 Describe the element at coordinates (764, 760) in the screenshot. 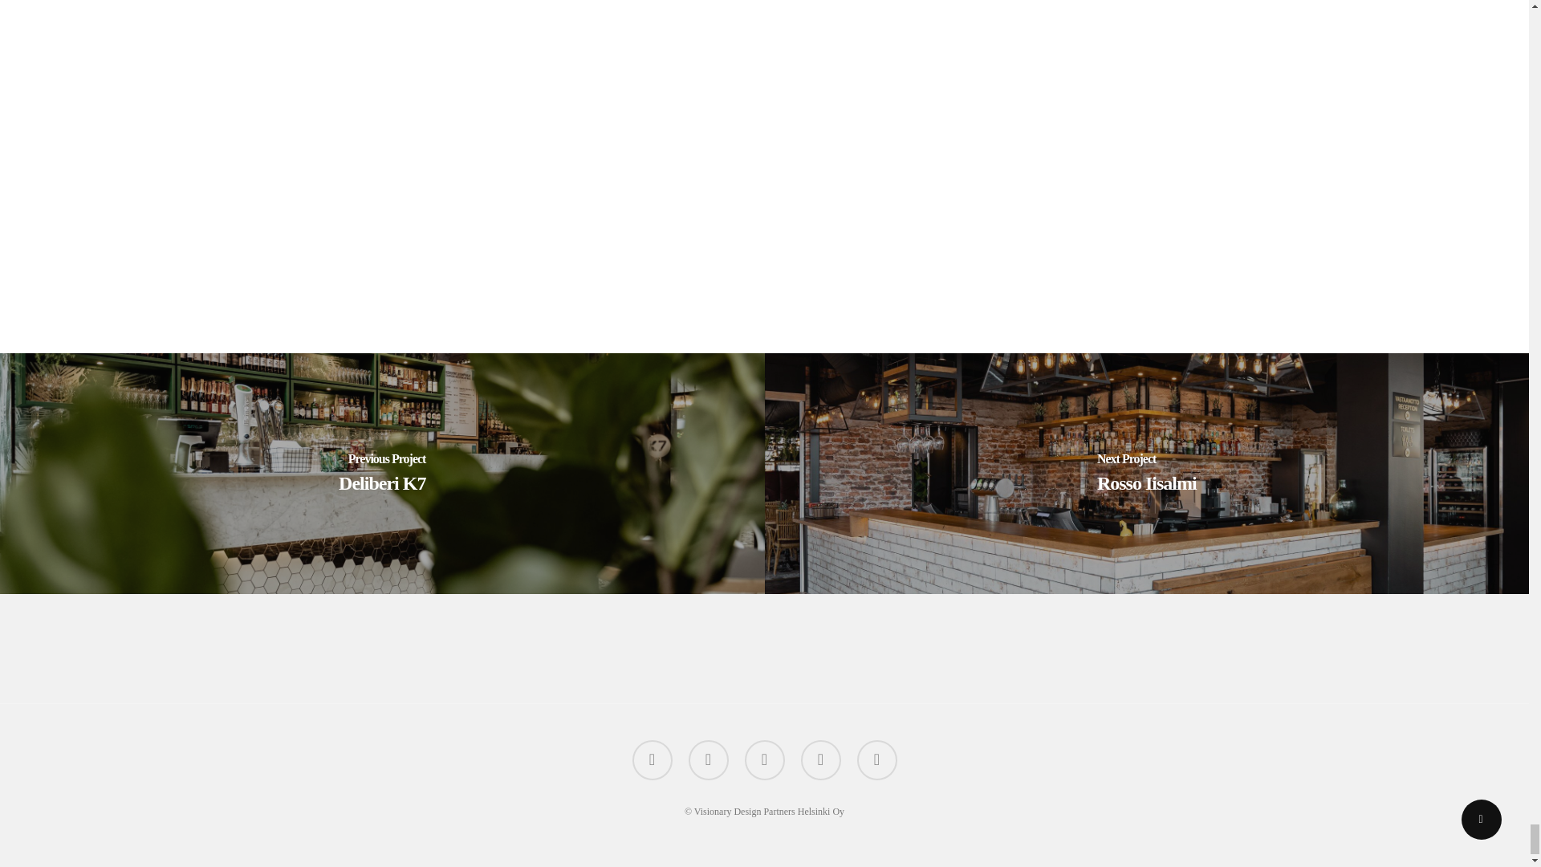

I see `pinterest` at that location.